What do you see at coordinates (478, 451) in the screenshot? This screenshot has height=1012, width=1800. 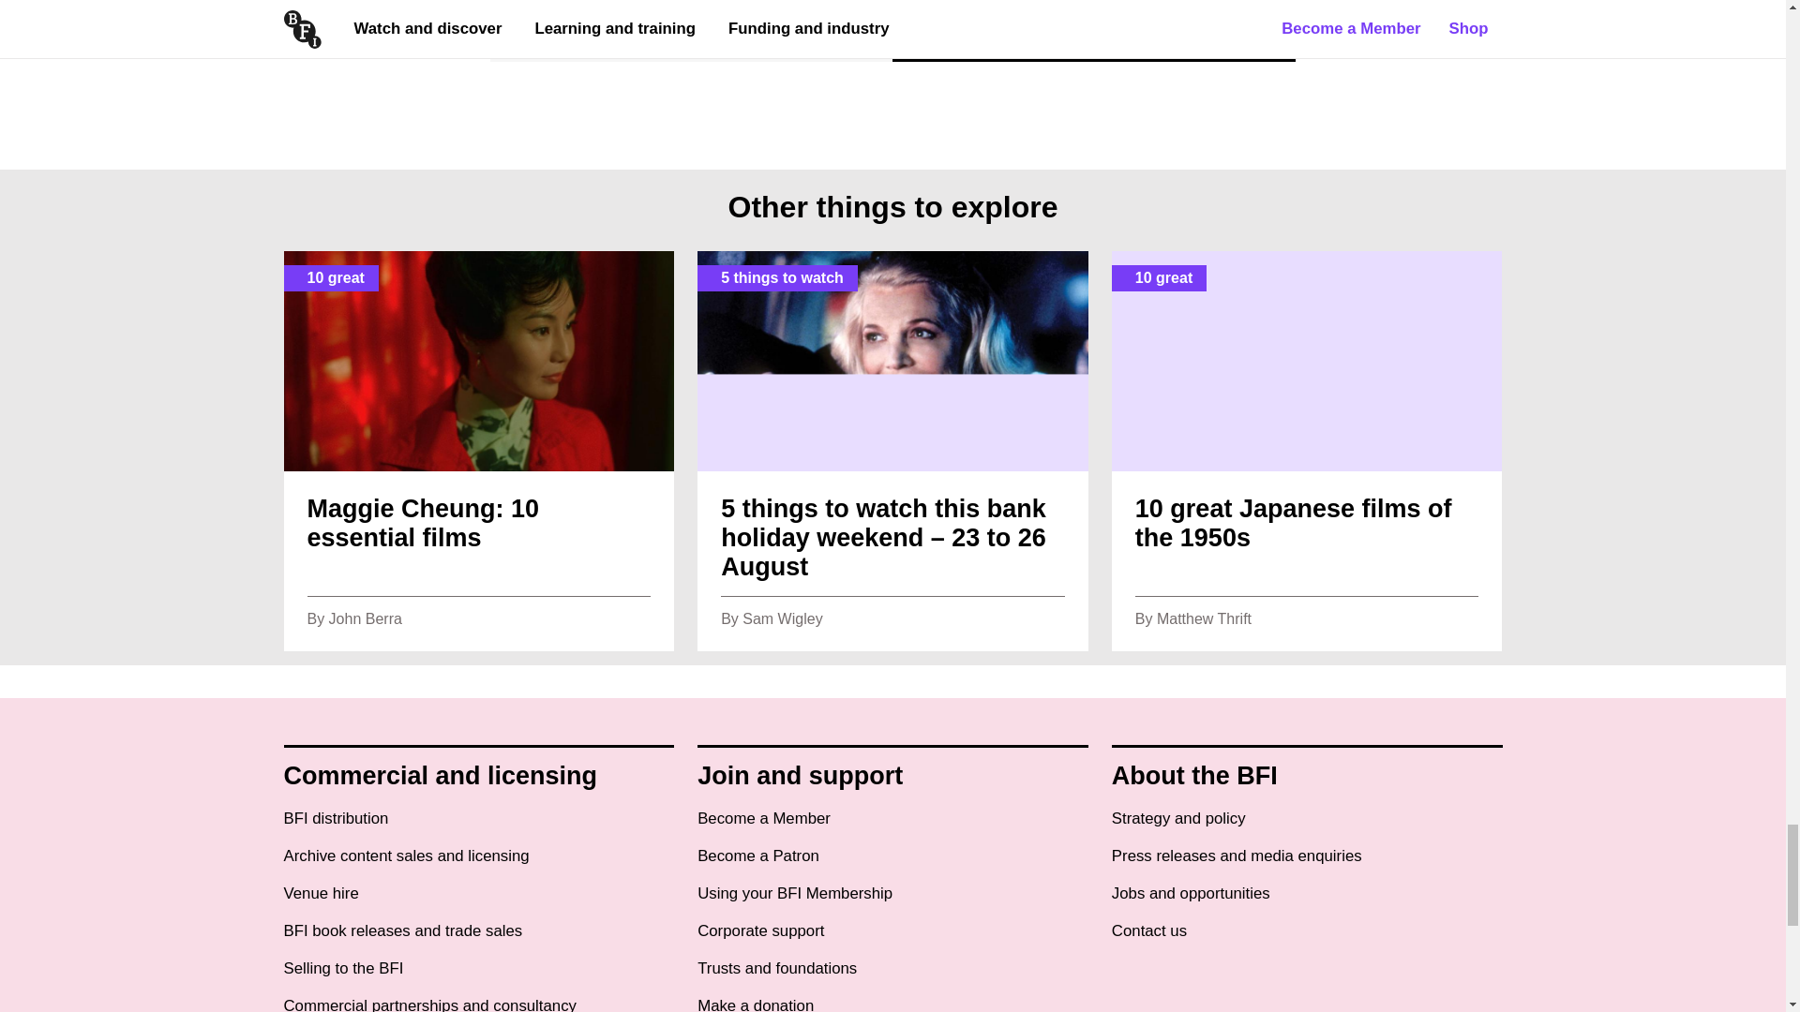 I see `Read Maggie Cheung: 10 essential films` at bounding box center [478, 451].